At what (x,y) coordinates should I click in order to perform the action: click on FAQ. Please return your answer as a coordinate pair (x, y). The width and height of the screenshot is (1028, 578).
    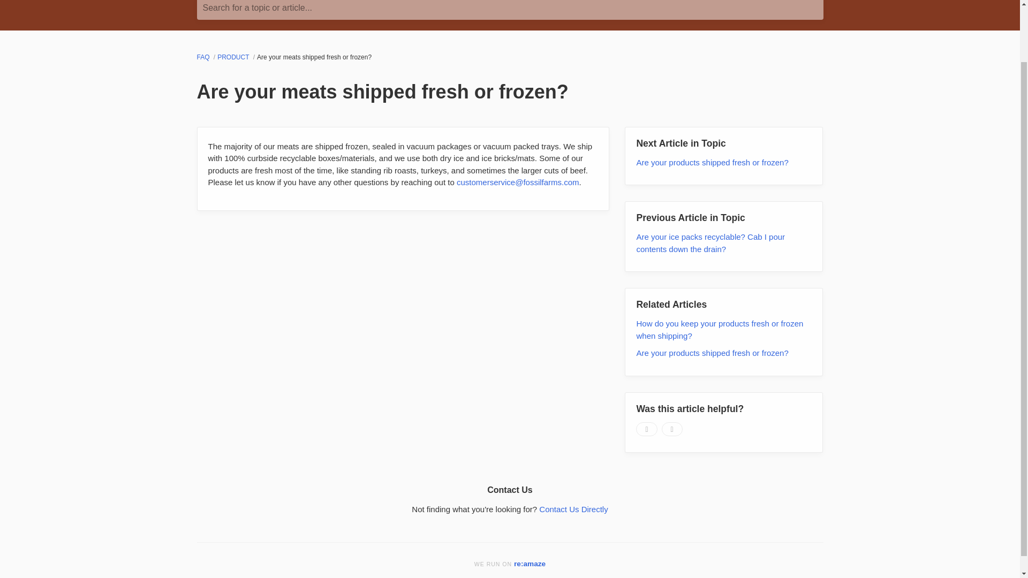
    Looking at the image, I should click on (205, 57).